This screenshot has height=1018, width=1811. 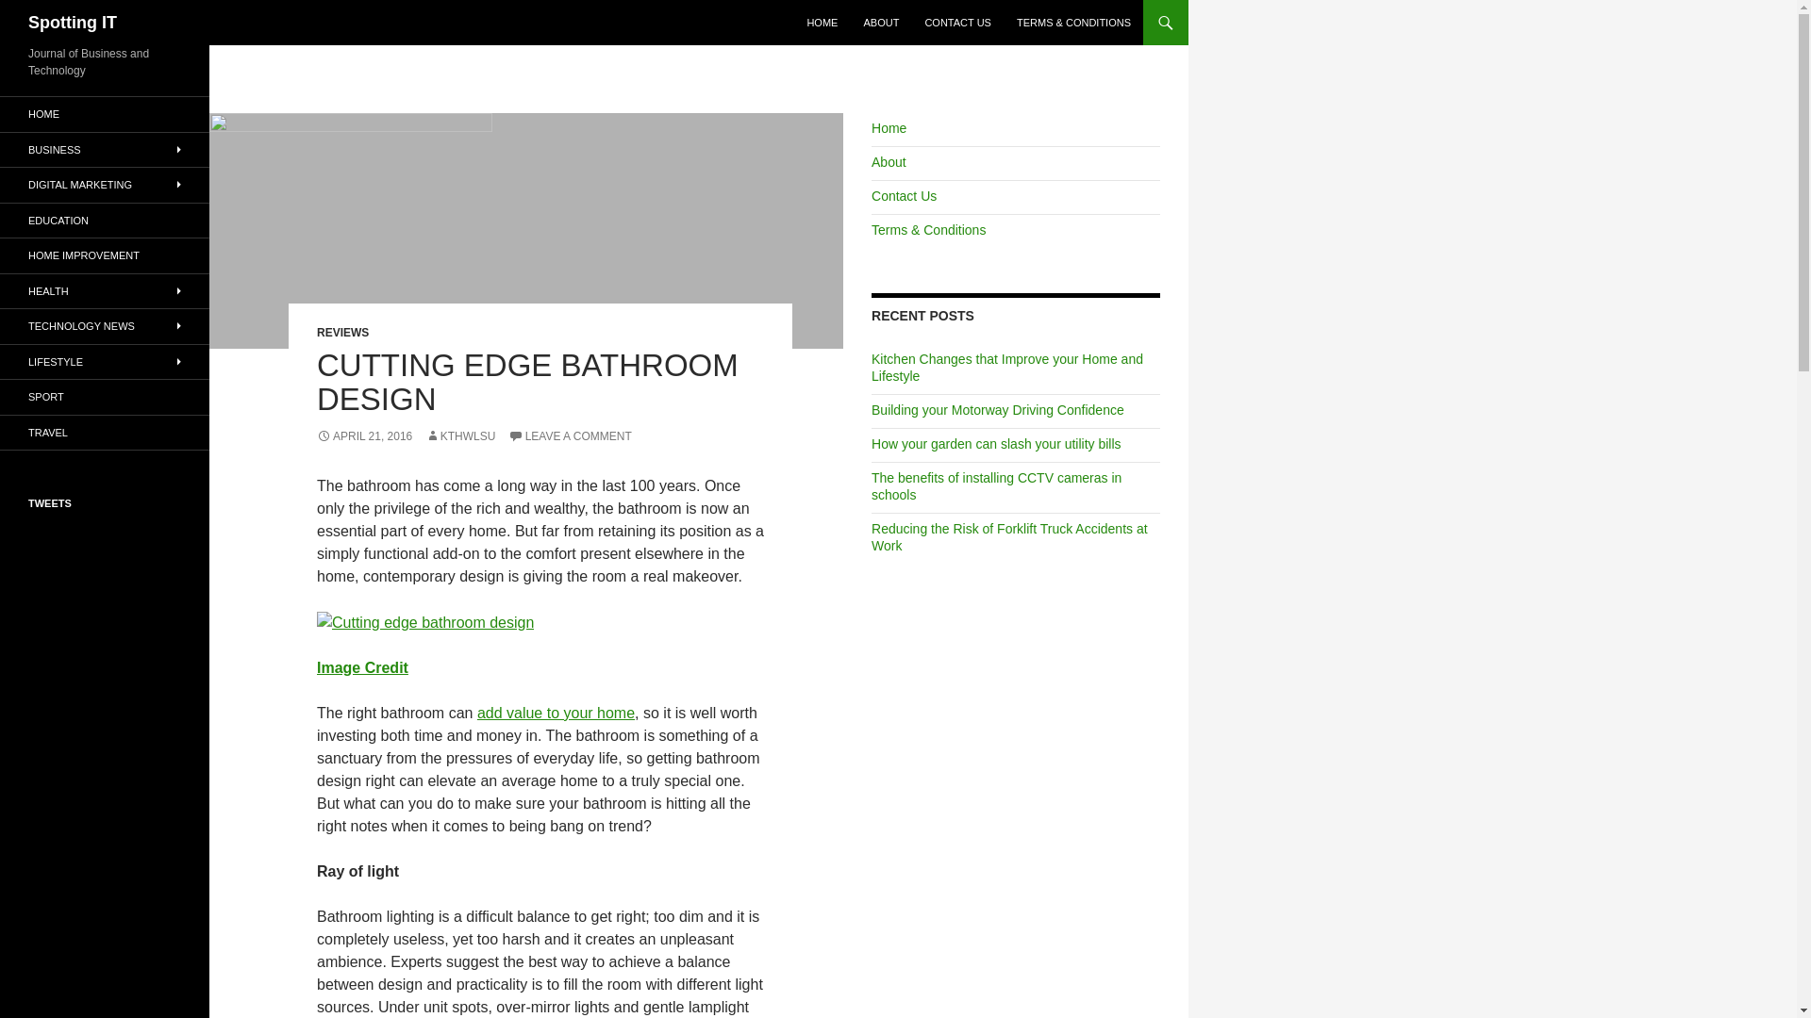 What do you see at coordinates (881, 23) in the screenshot?
I see `ABOUT` at bounding box center [881, 23].